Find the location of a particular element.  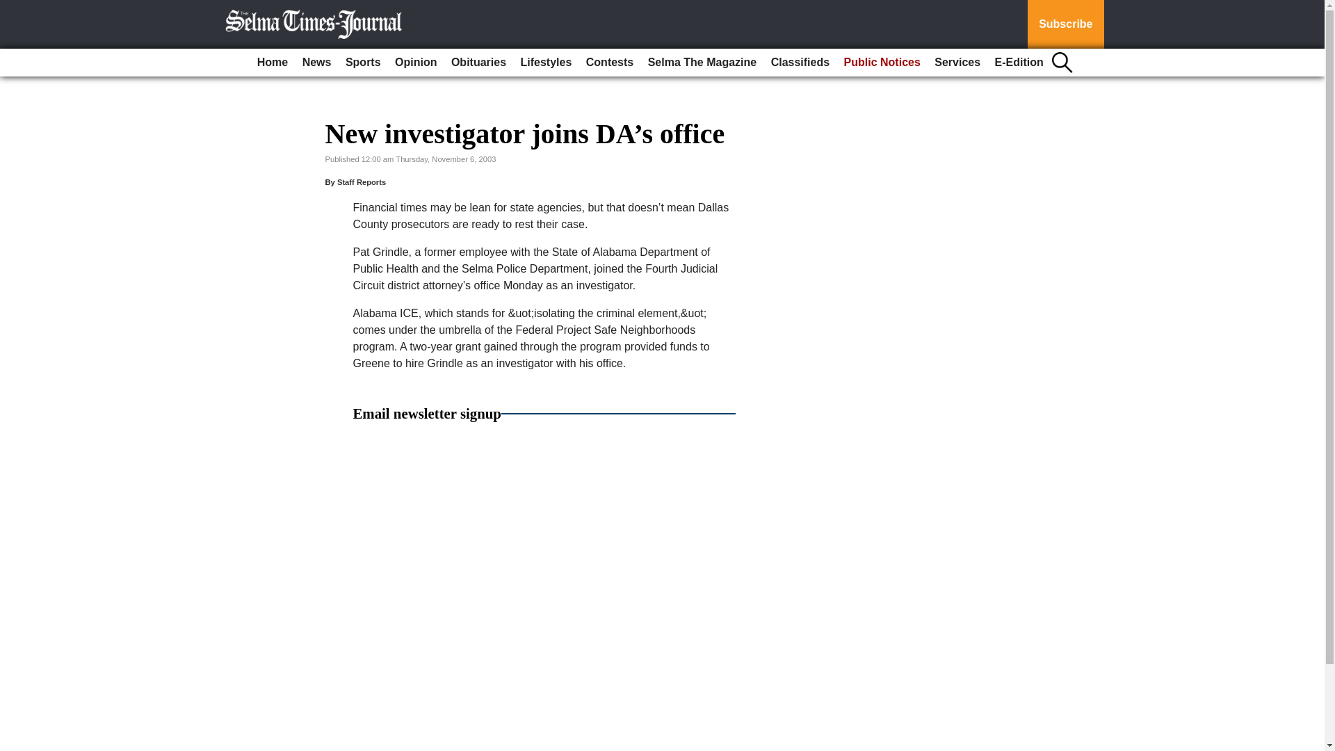

Subscribe is located at coordinates (1065, 24).